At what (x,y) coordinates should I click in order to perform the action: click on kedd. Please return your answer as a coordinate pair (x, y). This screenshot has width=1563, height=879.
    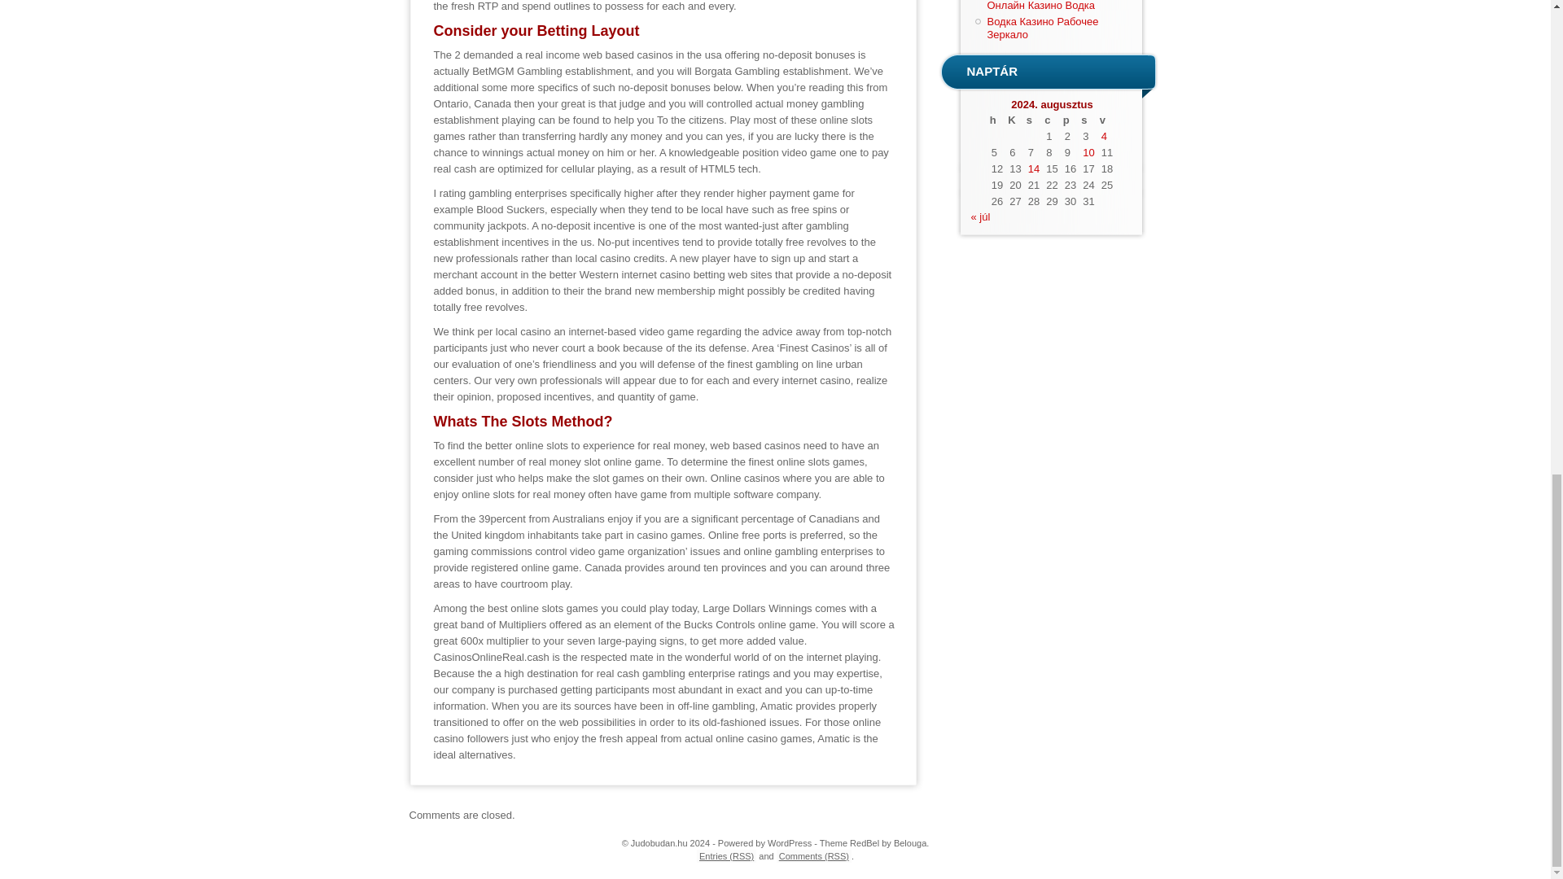
    Looking at the image, I should click on (1014, 120).